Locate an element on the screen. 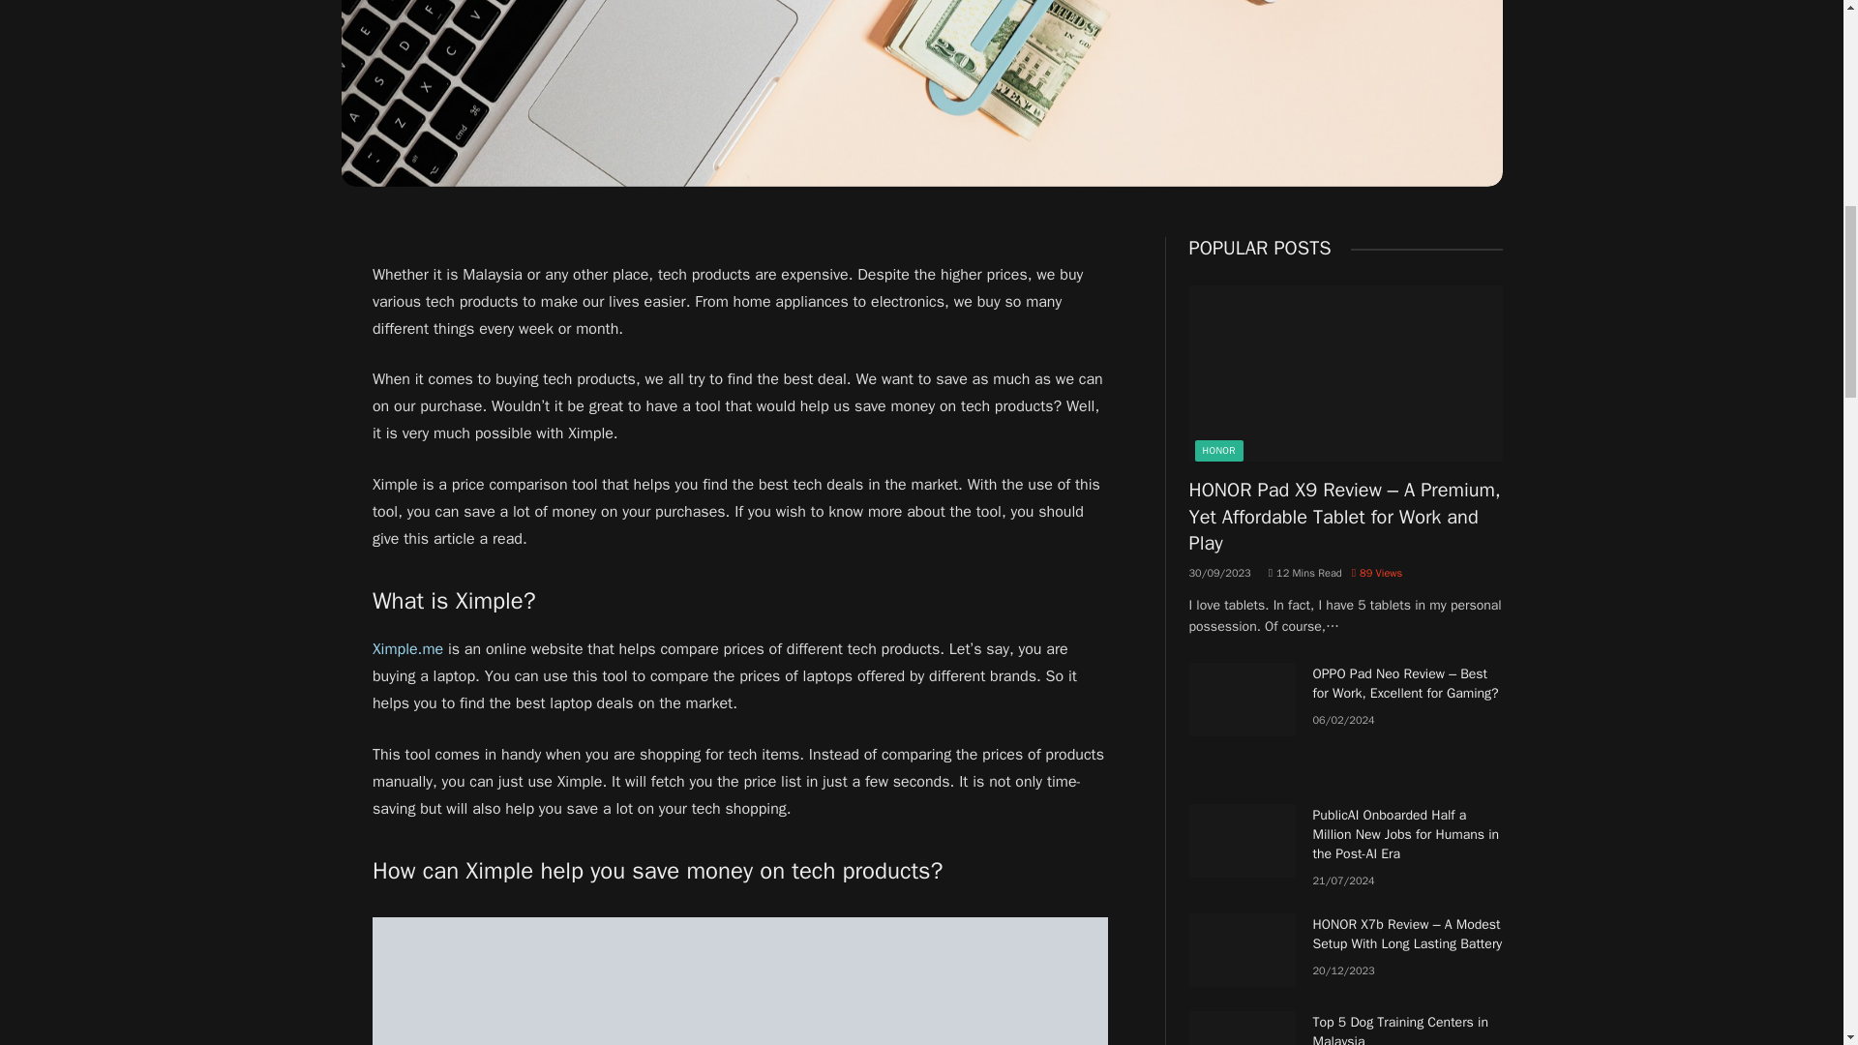 The height and width of the screenshot is (1045, 1858). How to Save While Buying Tech Products in Malaysia? is located at coordinates (739, 981).